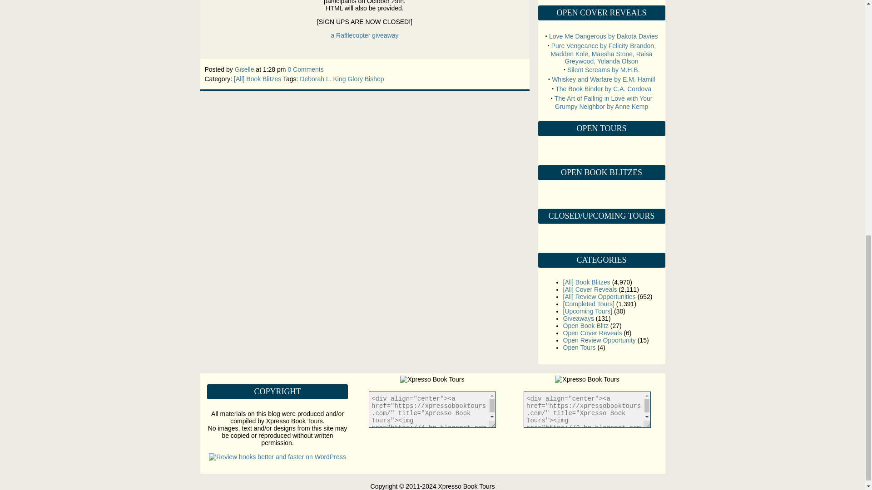  I want to click on a Rafflecopter giveaway, so click(364, 35).